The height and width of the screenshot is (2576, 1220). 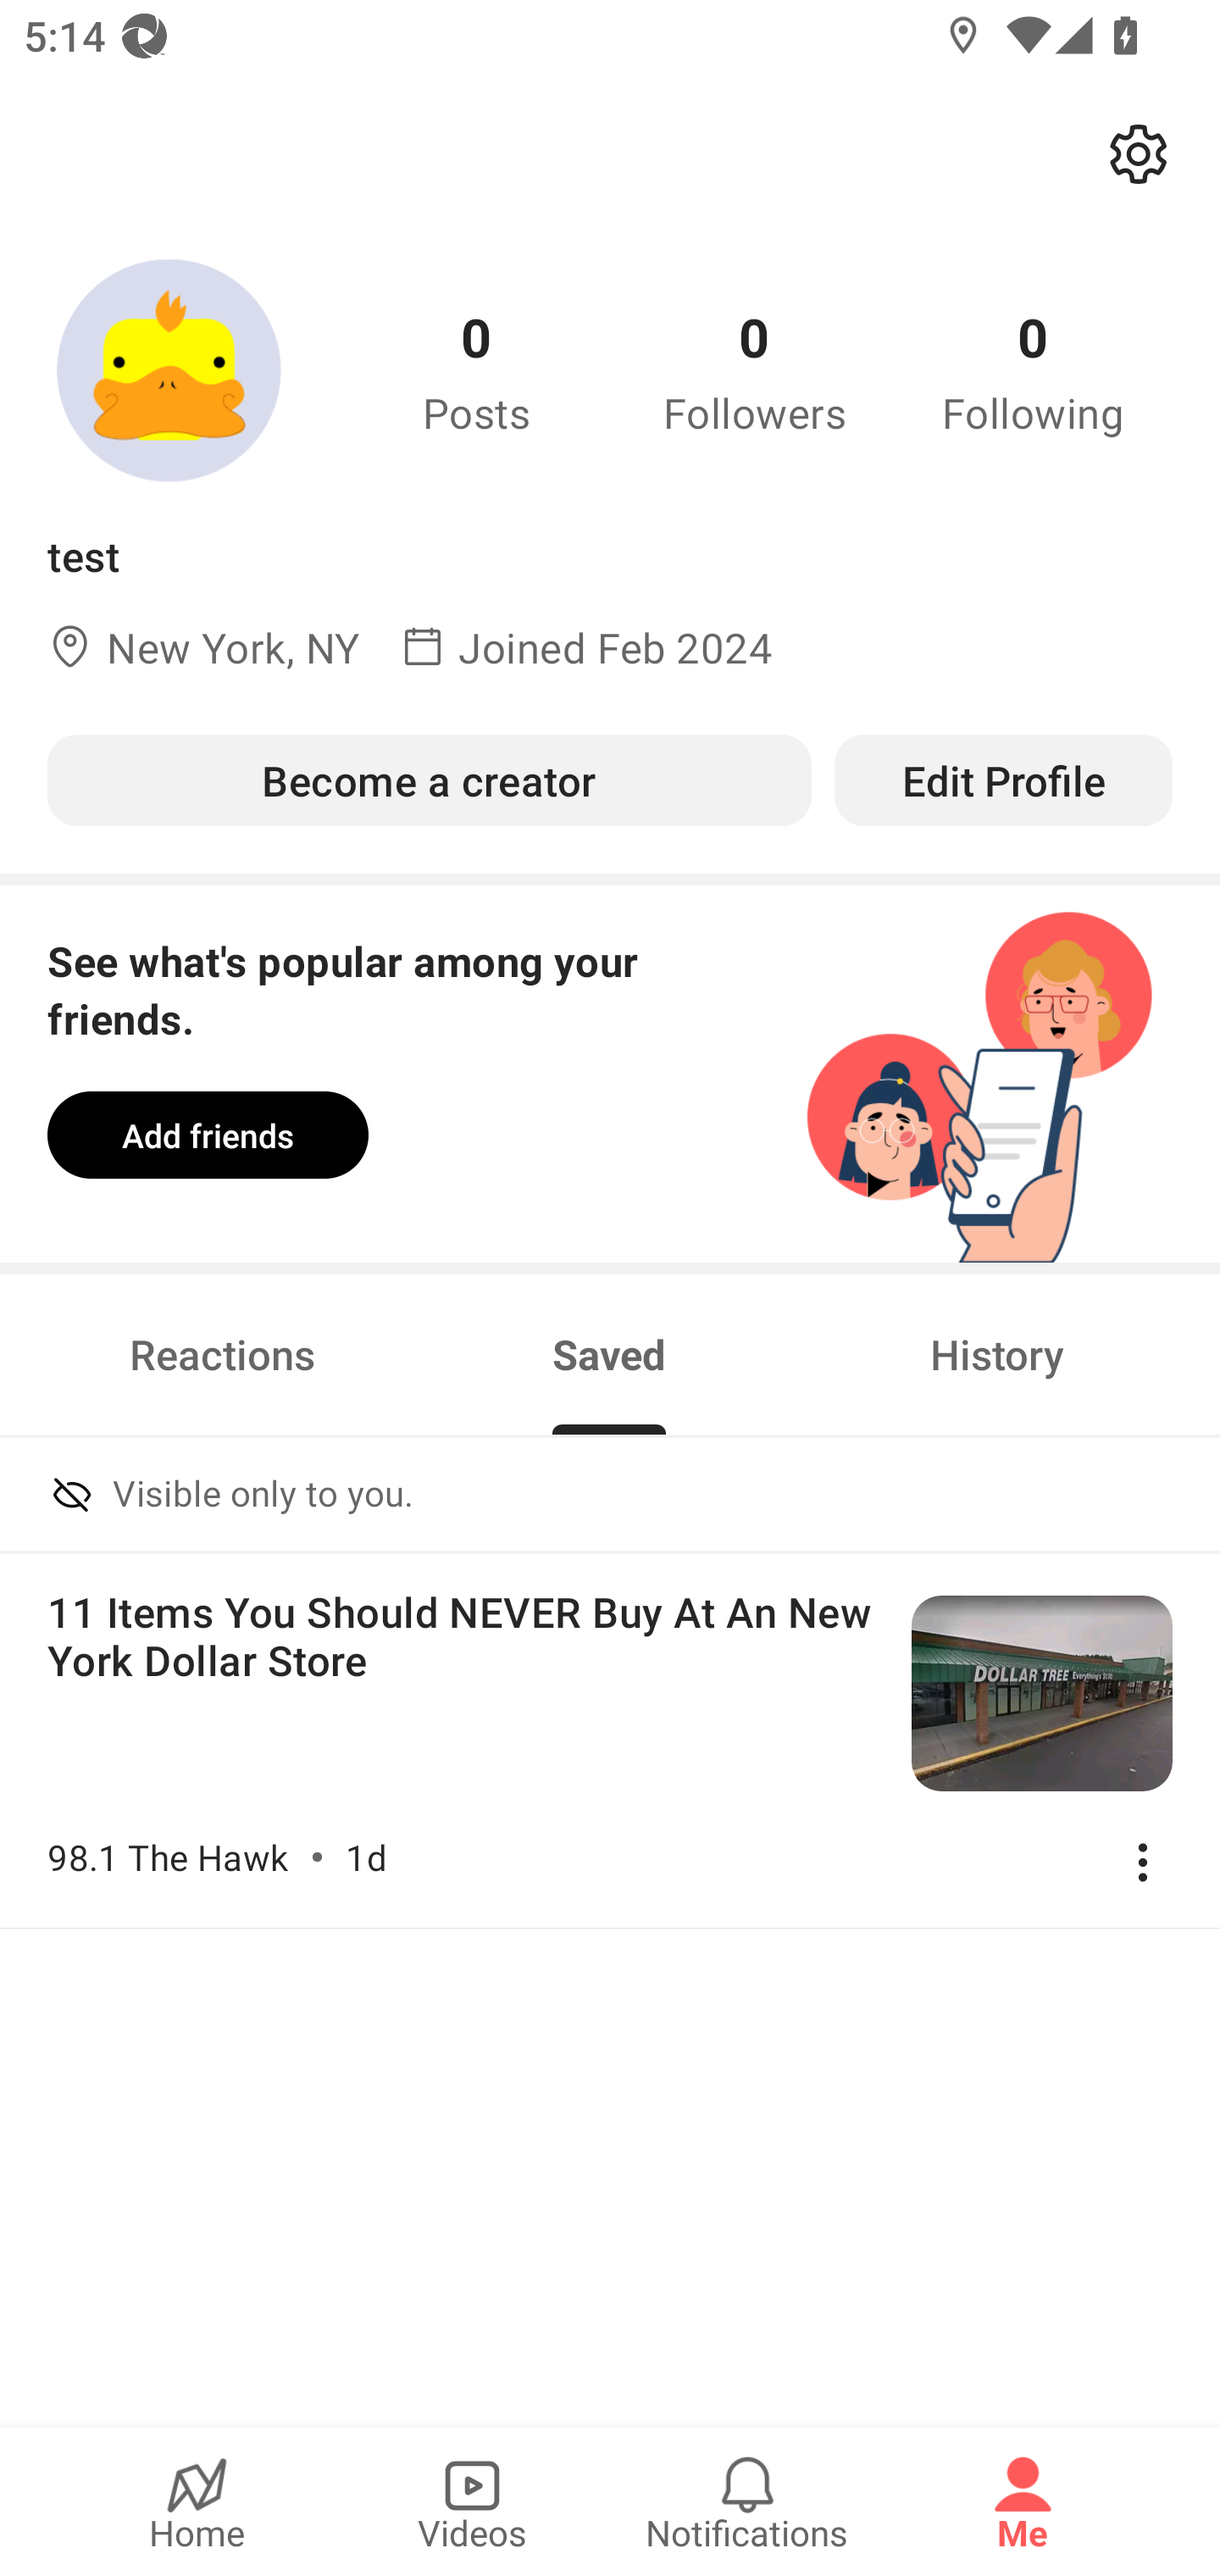 What do you see at coordinates (208, 1135) in the screenshot?
I see `Add friends` at bounding box center [208, 1135].